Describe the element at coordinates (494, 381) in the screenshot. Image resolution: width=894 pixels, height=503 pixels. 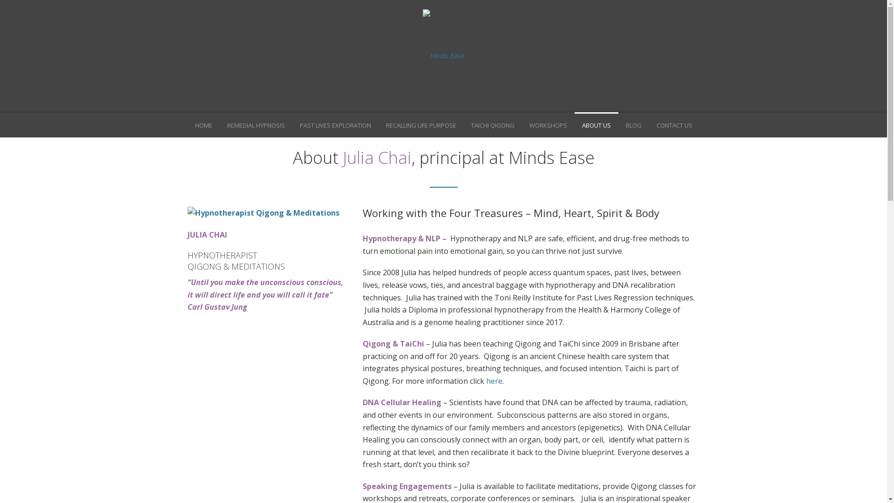
I see `here` at that location.